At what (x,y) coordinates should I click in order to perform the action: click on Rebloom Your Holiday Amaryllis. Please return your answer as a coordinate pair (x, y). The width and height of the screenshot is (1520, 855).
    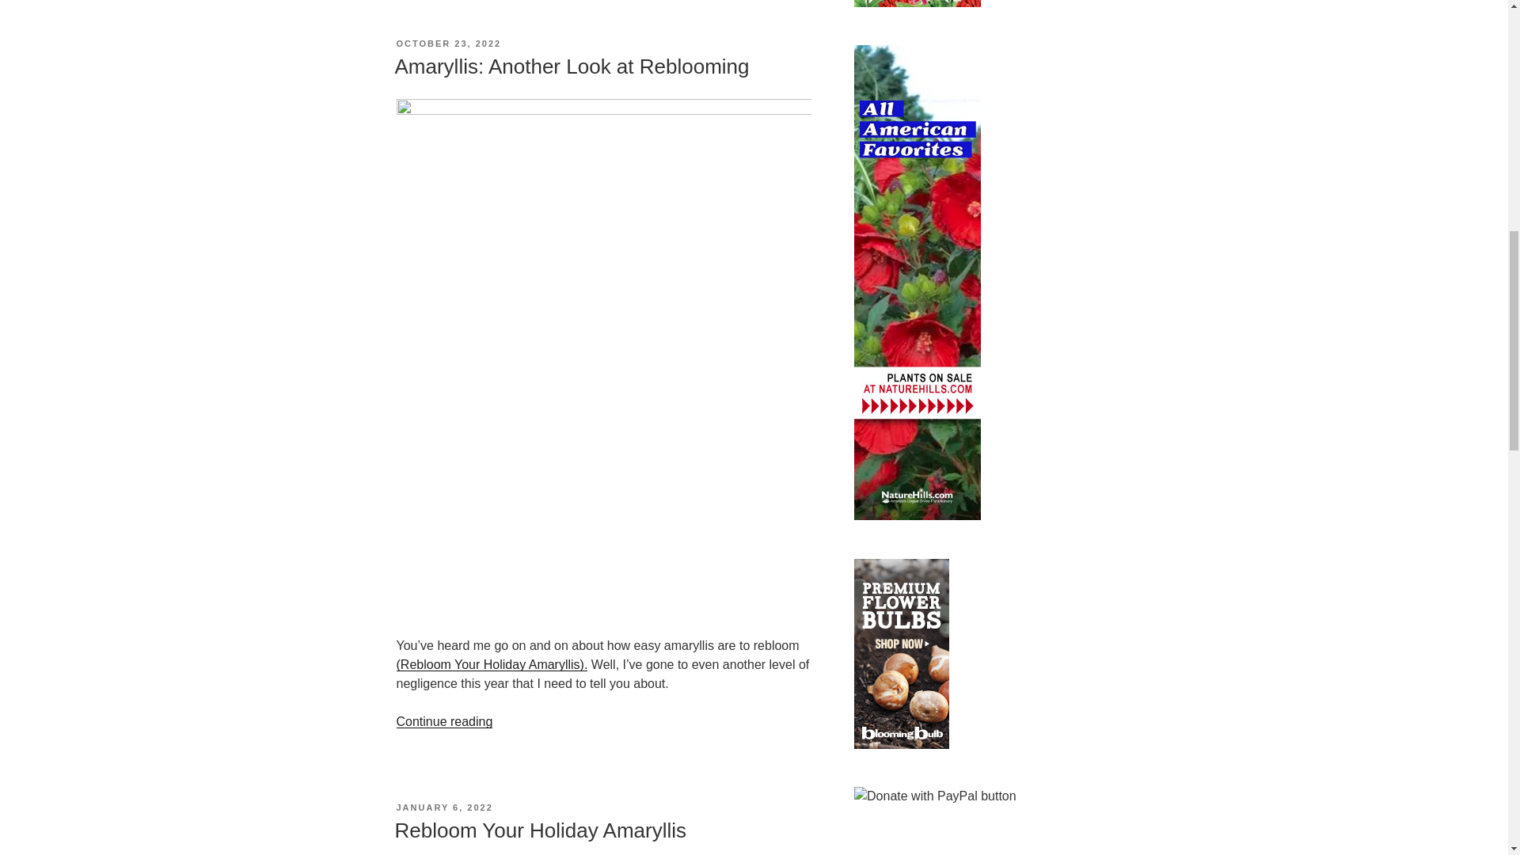
    Looking at the image, I should click on (491, 663).